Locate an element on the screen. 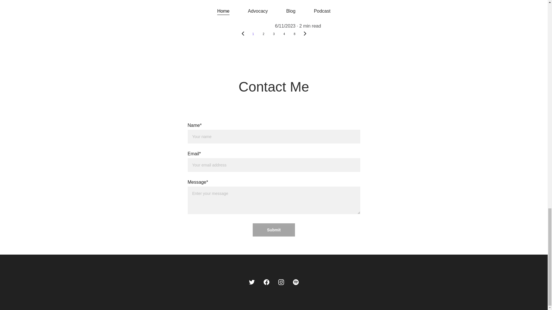 The height and width of the screenshot is (310, 552). Go to Facebook page is located at coordinates (266, 282).